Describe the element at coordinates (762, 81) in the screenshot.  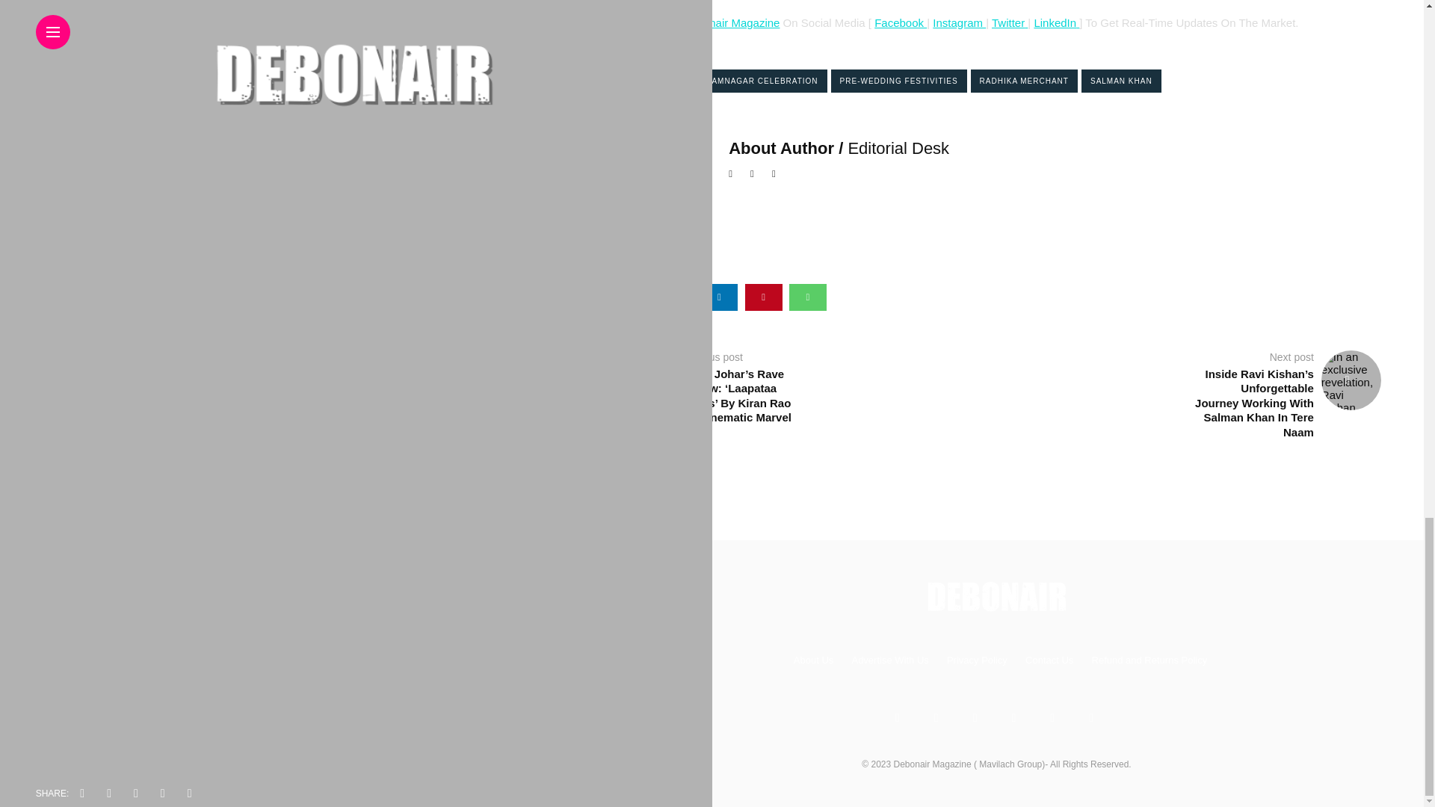
I see `JAMNAGAR CELEBRATION` at that location.